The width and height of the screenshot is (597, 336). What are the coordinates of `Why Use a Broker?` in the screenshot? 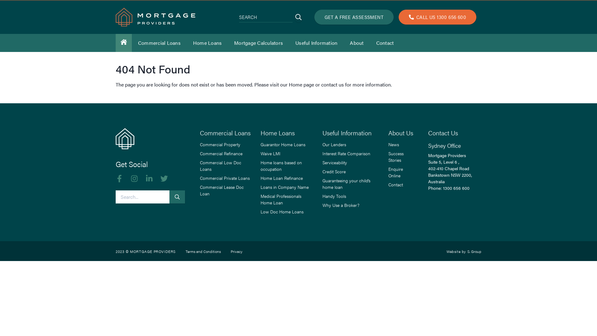 It's located at (341, 205).